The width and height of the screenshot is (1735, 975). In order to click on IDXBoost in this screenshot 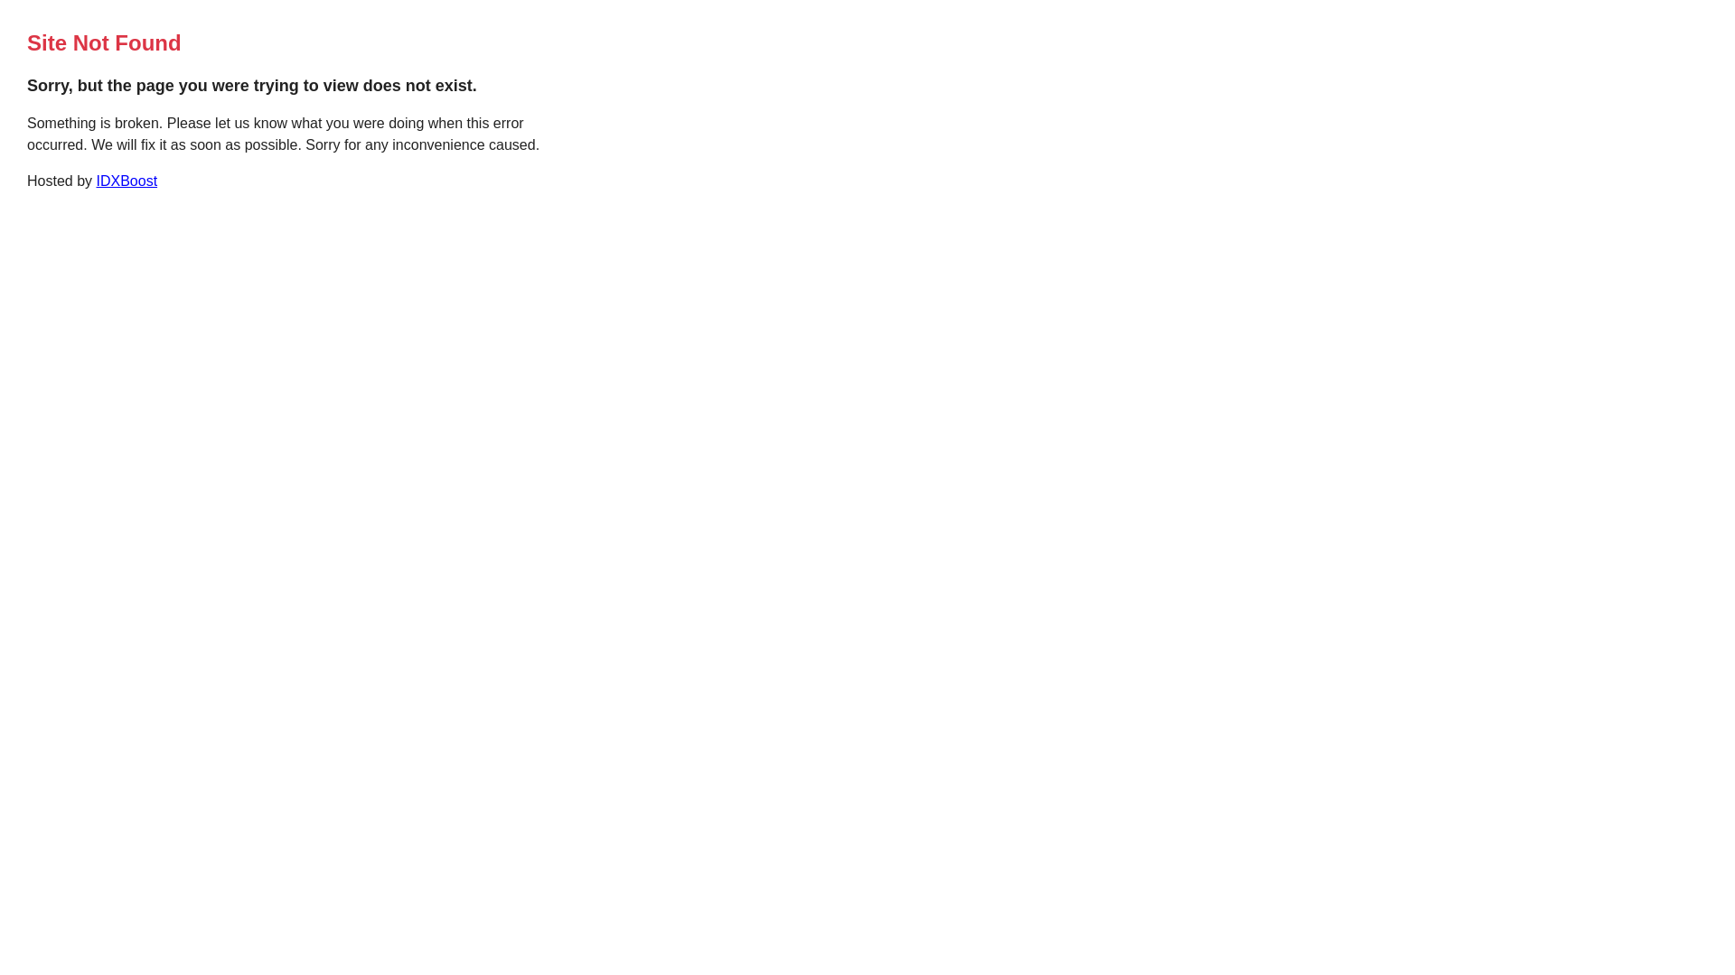, I will do `click(127, 181)`.